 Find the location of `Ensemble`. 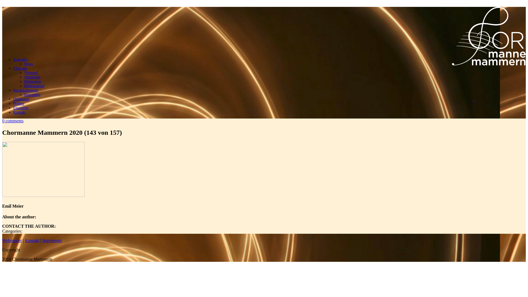

Ensemble is located at coordinates (21, 108).